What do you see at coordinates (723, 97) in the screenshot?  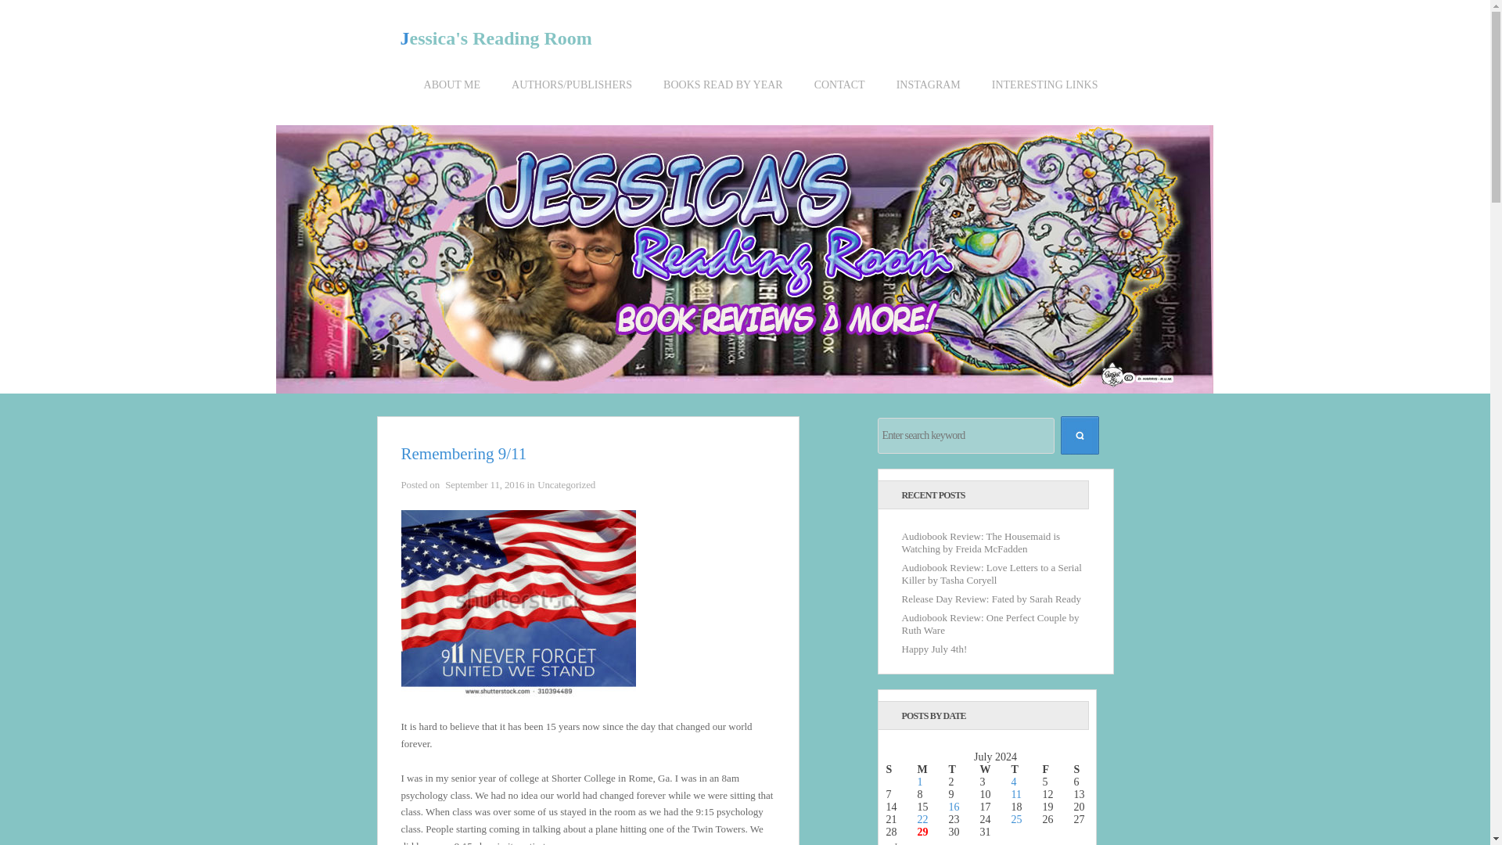 I see `BOOKS READ BY YEAR` at bounding box center [723, 97].